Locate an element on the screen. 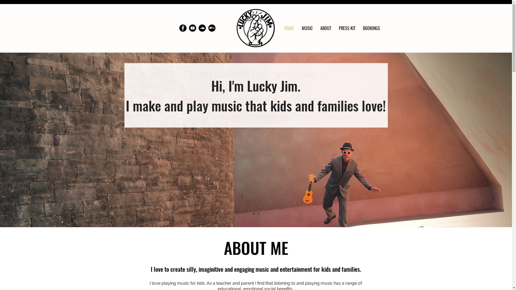 Image resolution: width=516 pixels, height=290 pixels. BOOKINGS is located at coordinates (372, 28).